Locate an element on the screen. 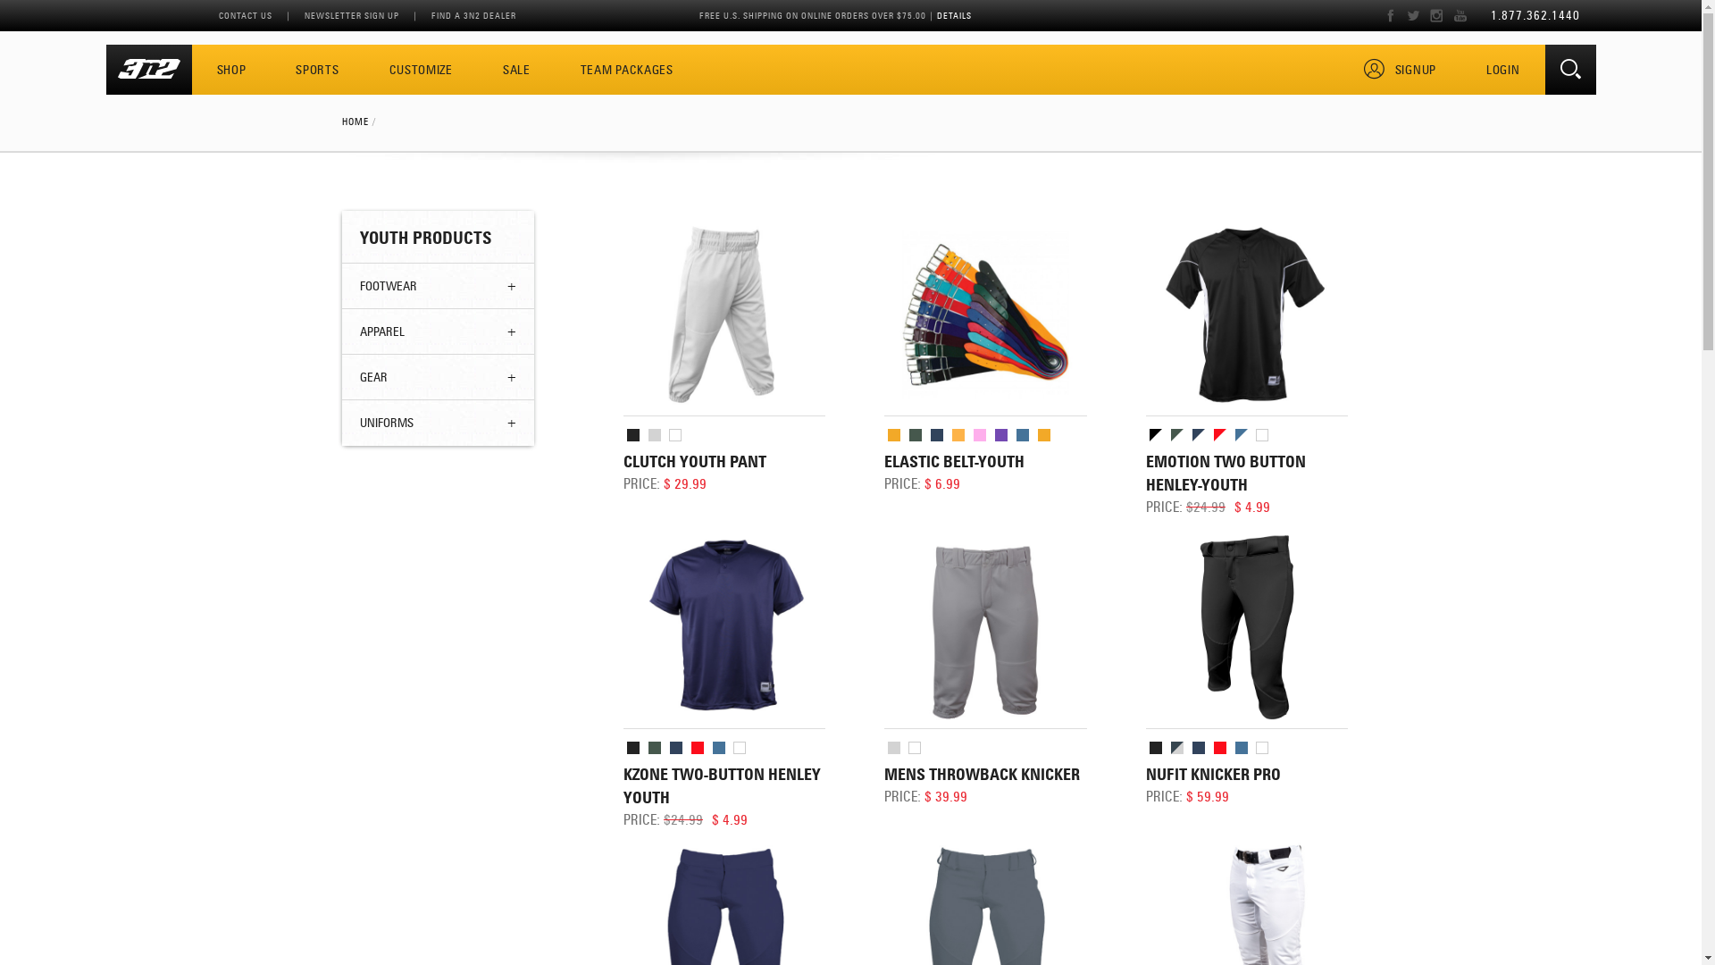  White is located at coordinates (1262, 748).